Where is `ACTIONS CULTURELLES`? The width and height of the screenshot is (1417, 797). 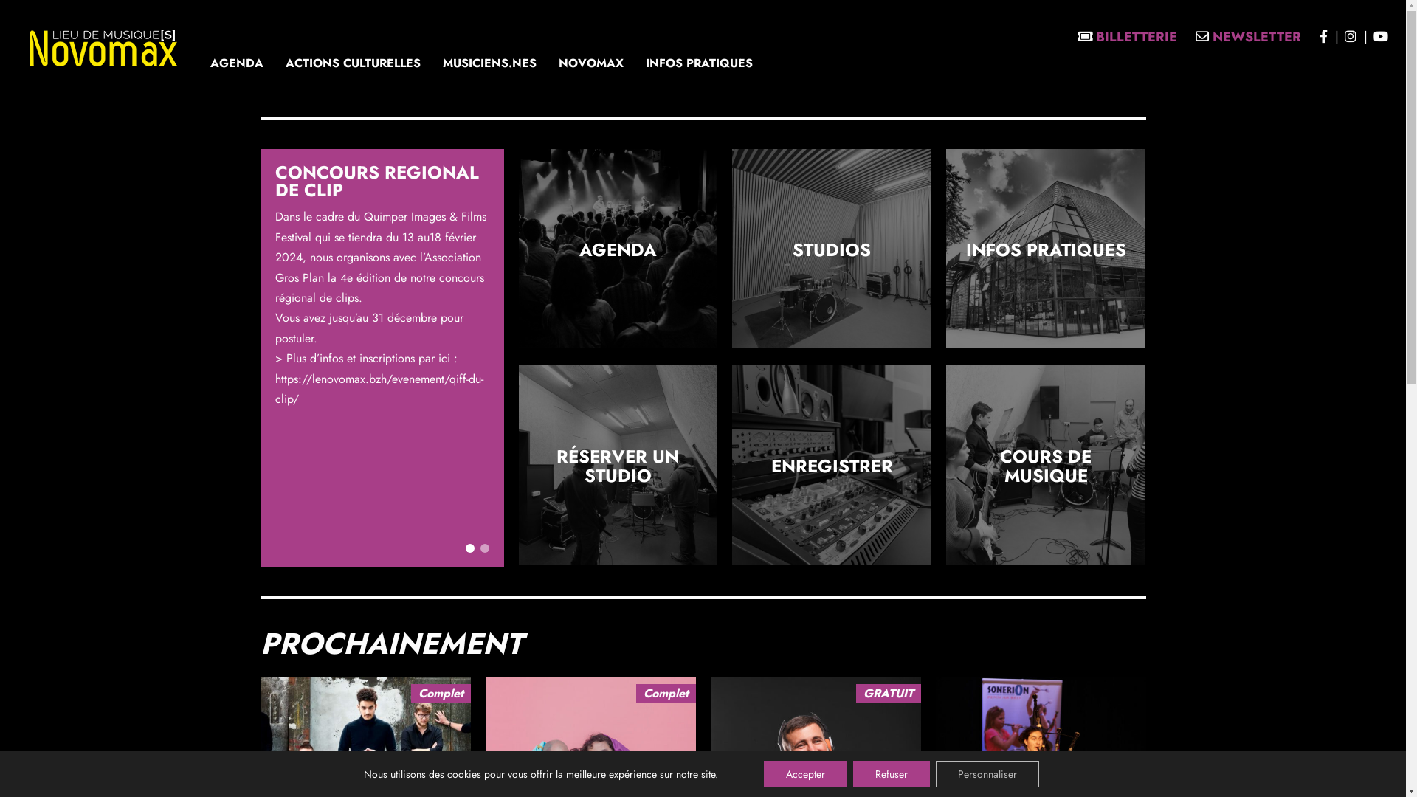
ACTIONS CULTURELLES is located at coordinates (353, 63).